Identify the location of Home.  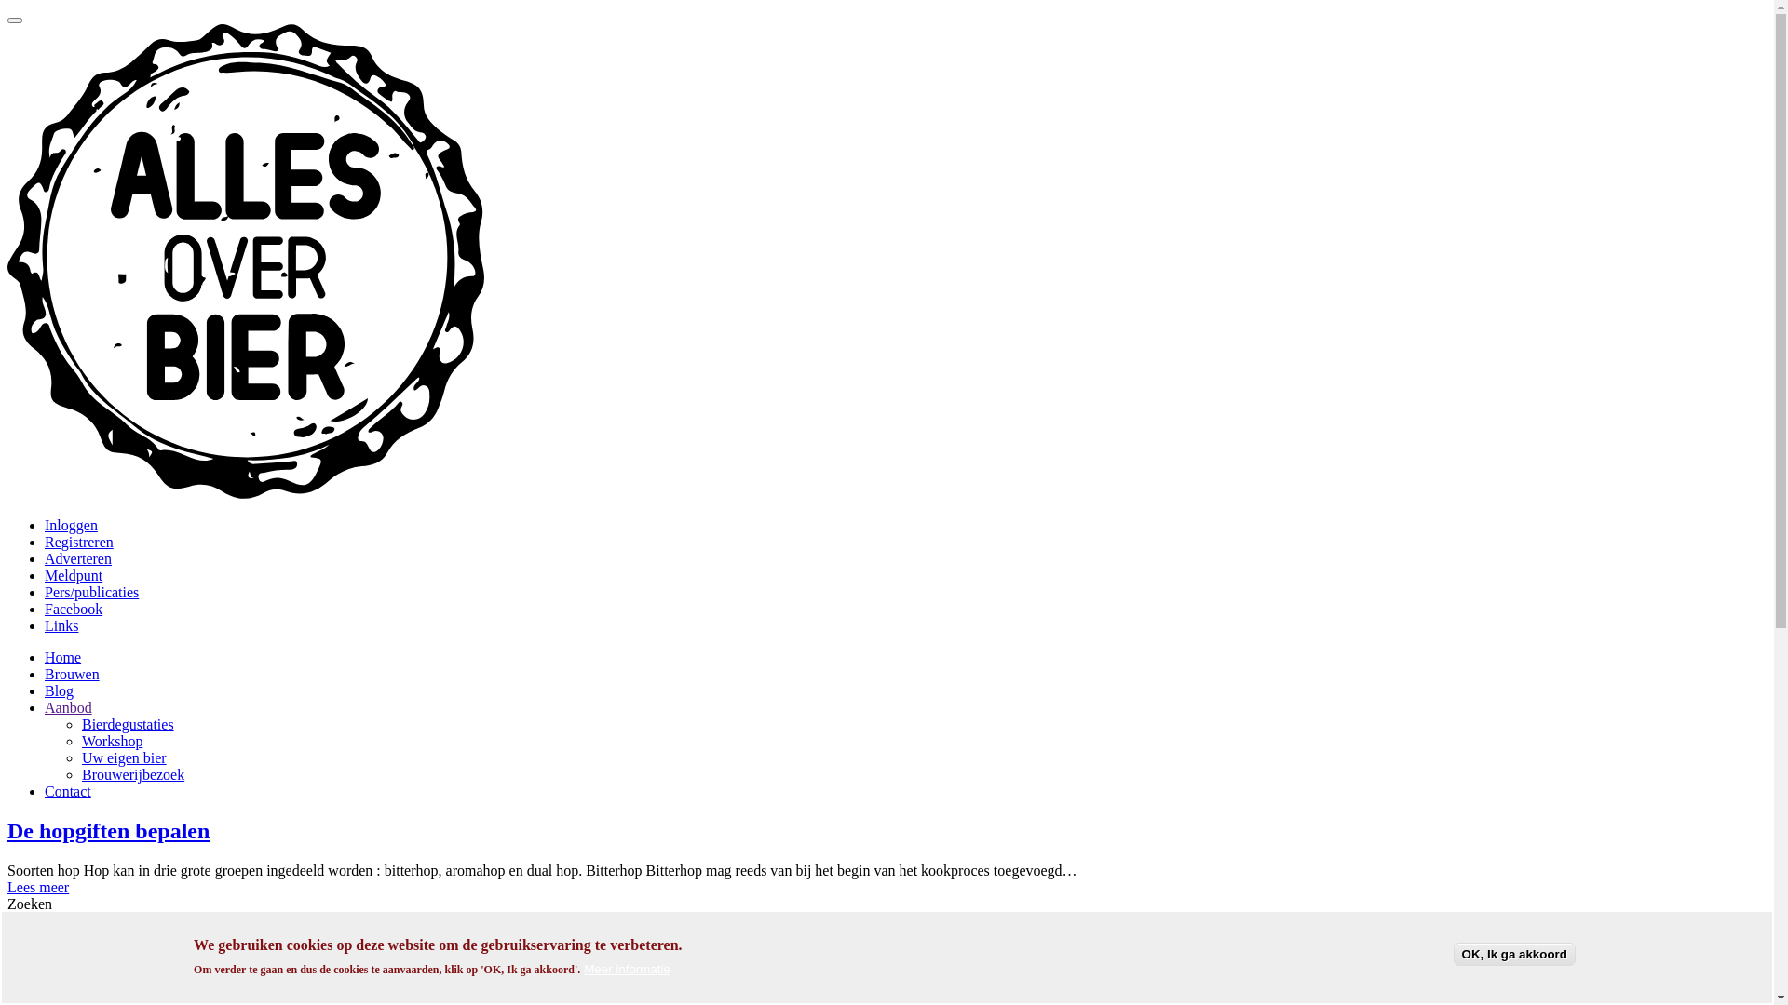
(246, 493).